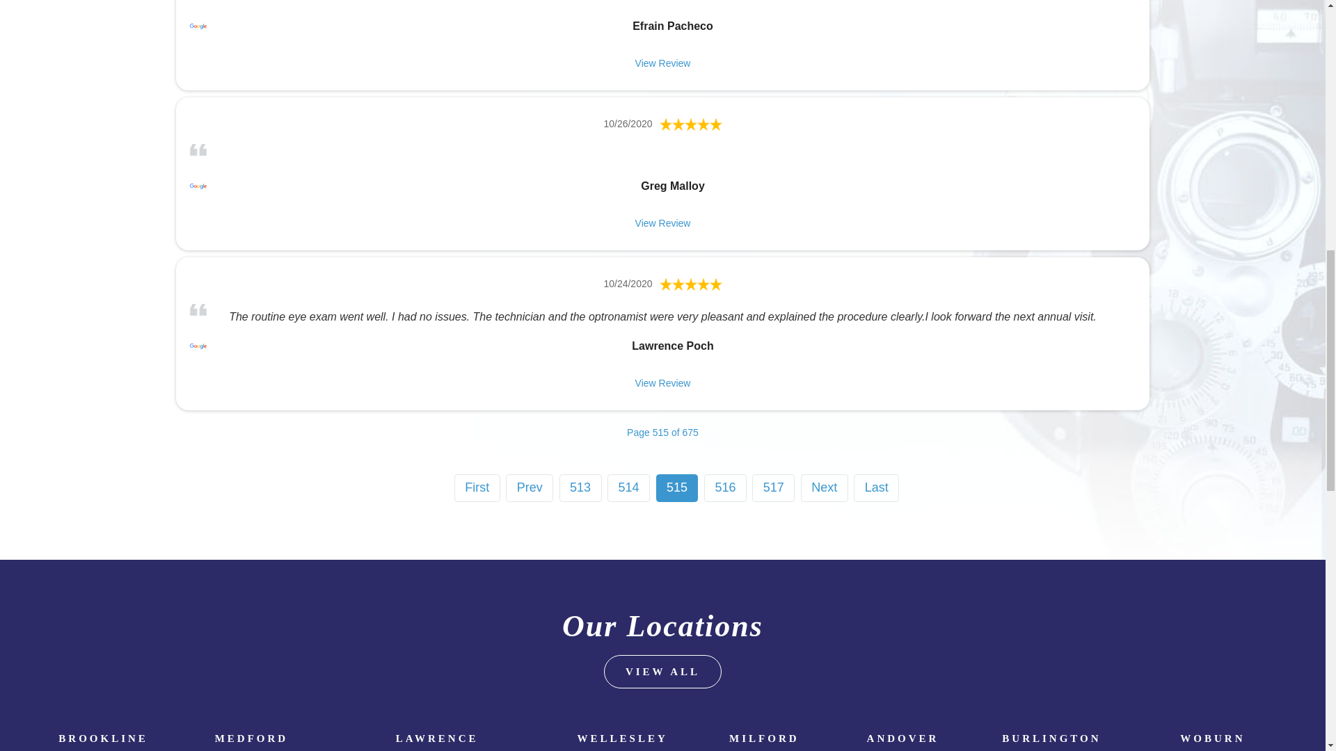  I want to click on 5, so click(691, 124).